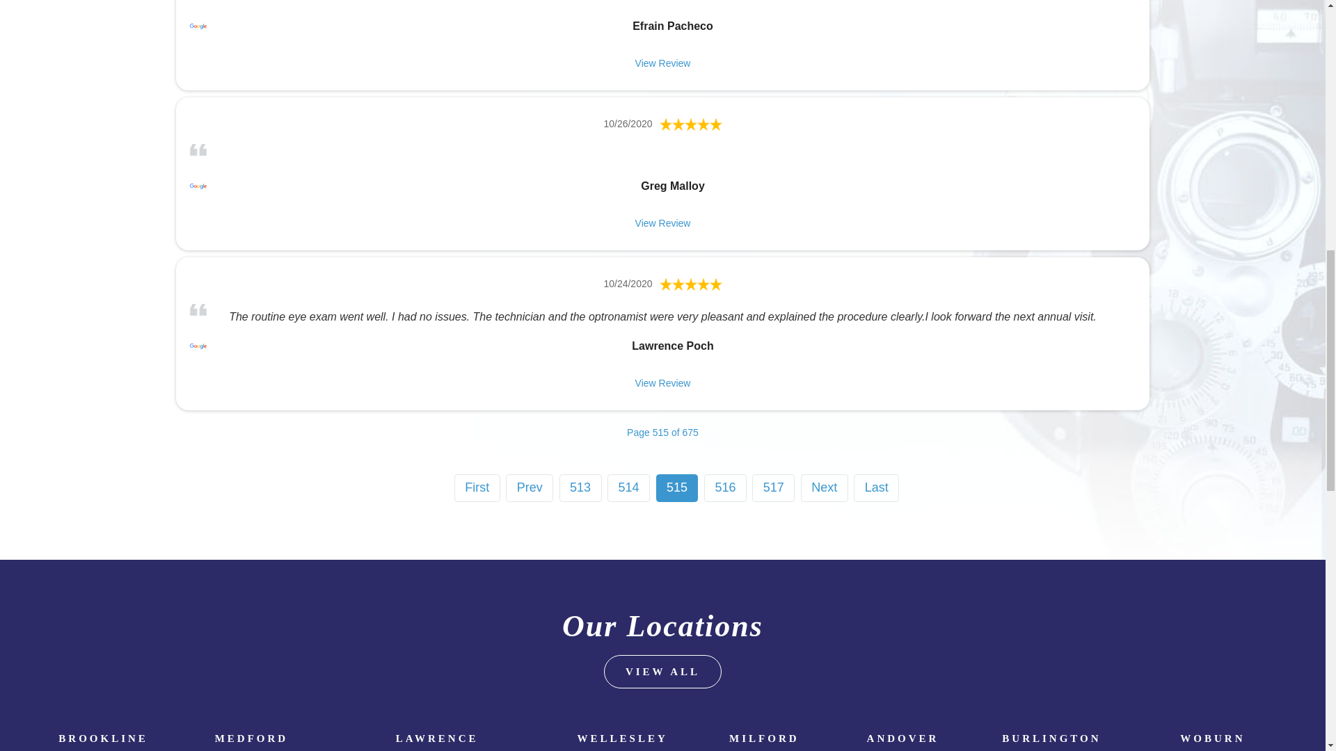  I want to click on 5, so click(691, 124).